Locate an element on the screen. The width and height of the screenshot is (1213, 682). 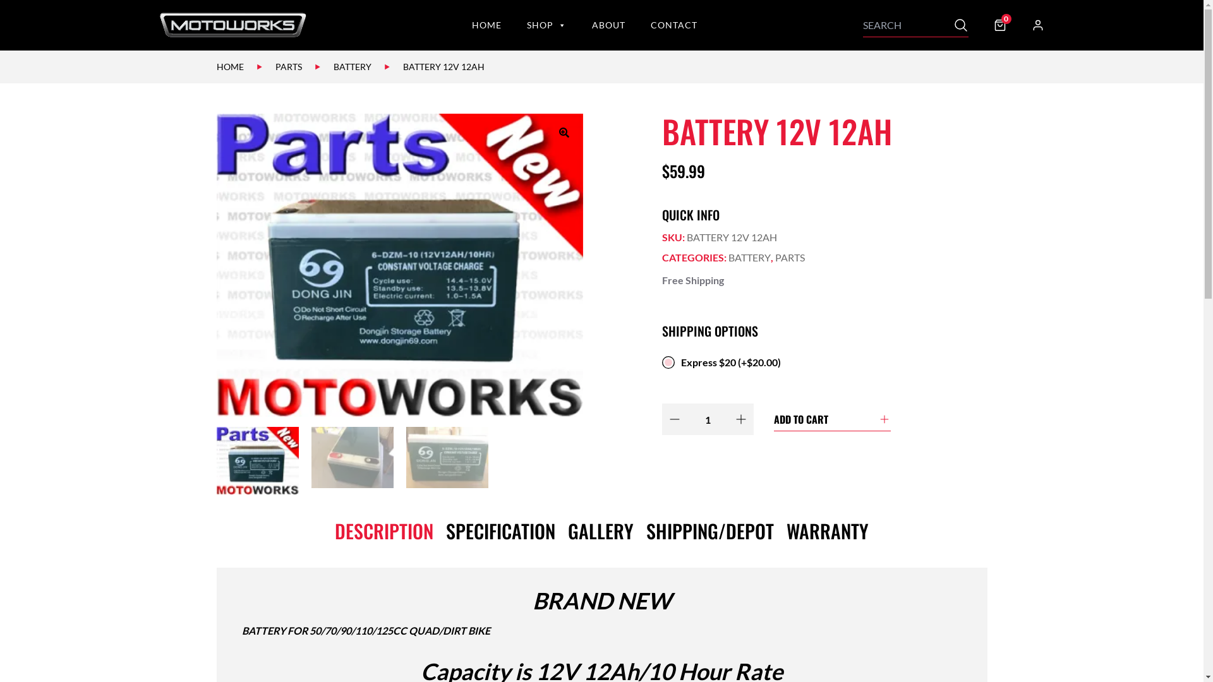
BATTERY is located at coordinates (749, 258).